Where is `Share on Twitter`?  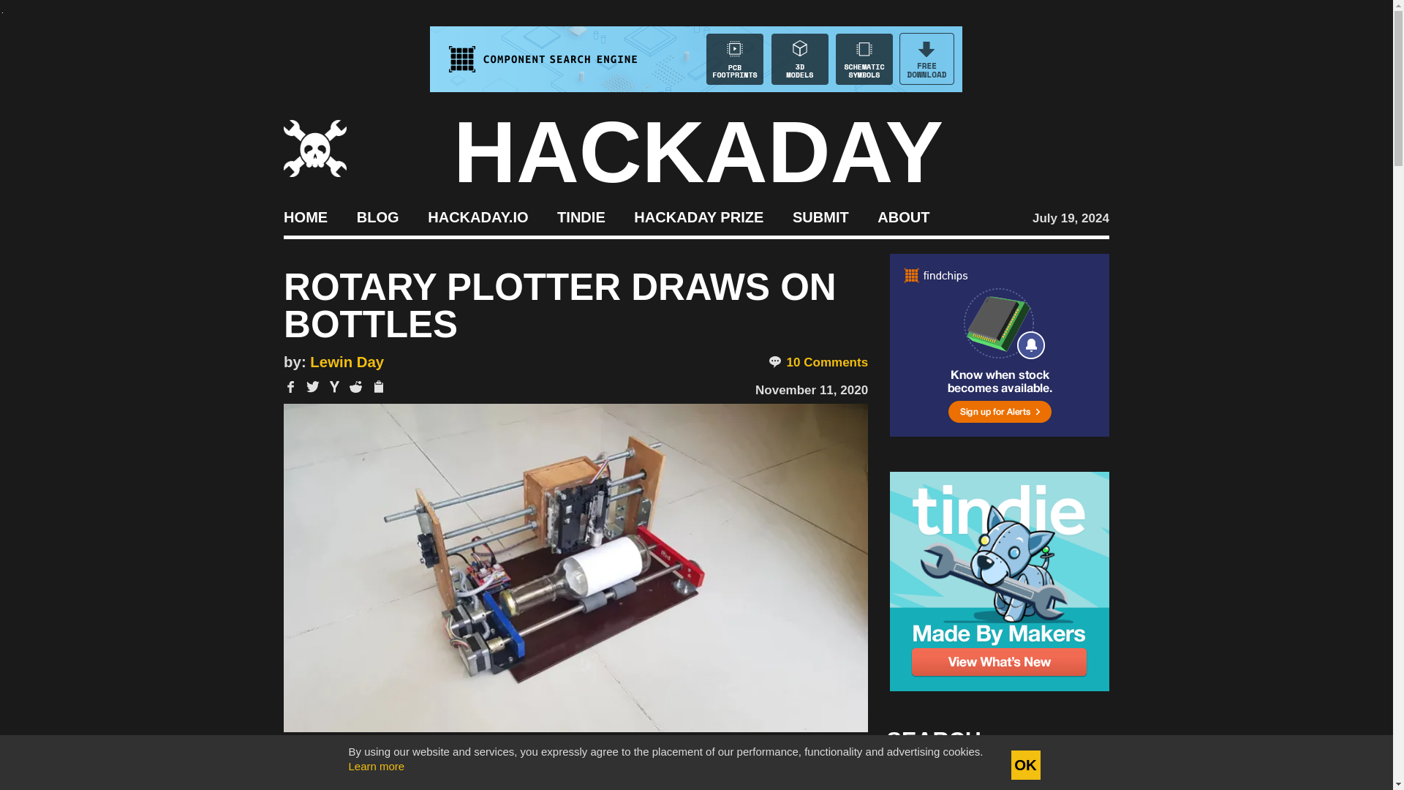 Share on Twitter is located at coordinates (313, 386).